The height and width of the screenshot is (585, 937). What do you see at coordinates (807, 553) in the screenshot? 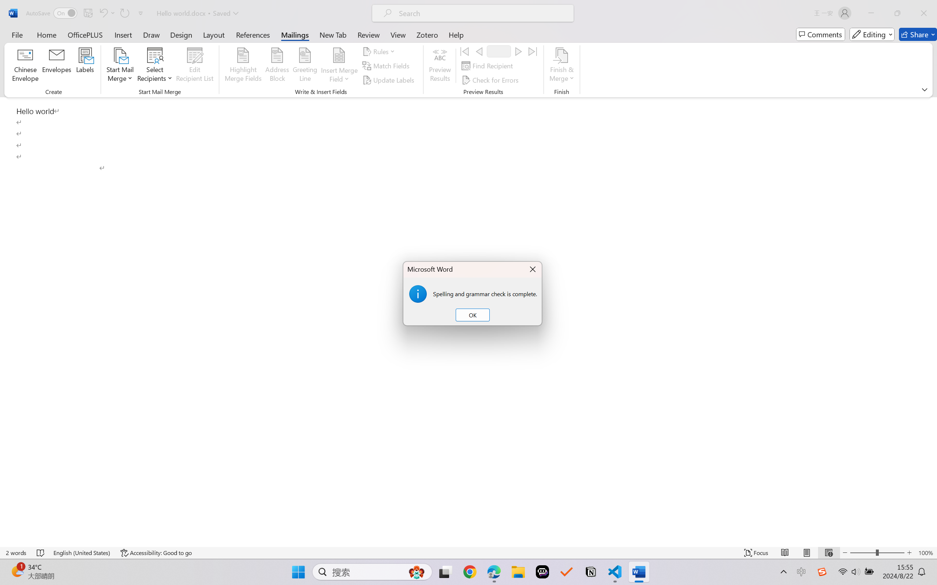
I see `Print Layout` at bounding box center [807, 553].